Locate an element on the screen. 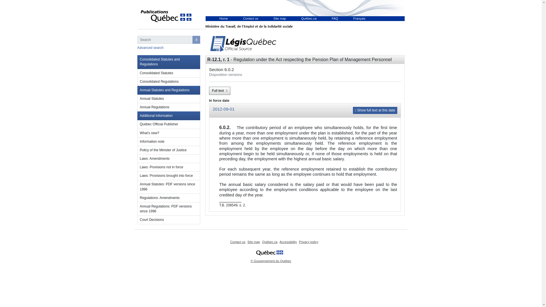 The width and height of the screenshot is (546, 307). Home is located at coordinates (224, 18).